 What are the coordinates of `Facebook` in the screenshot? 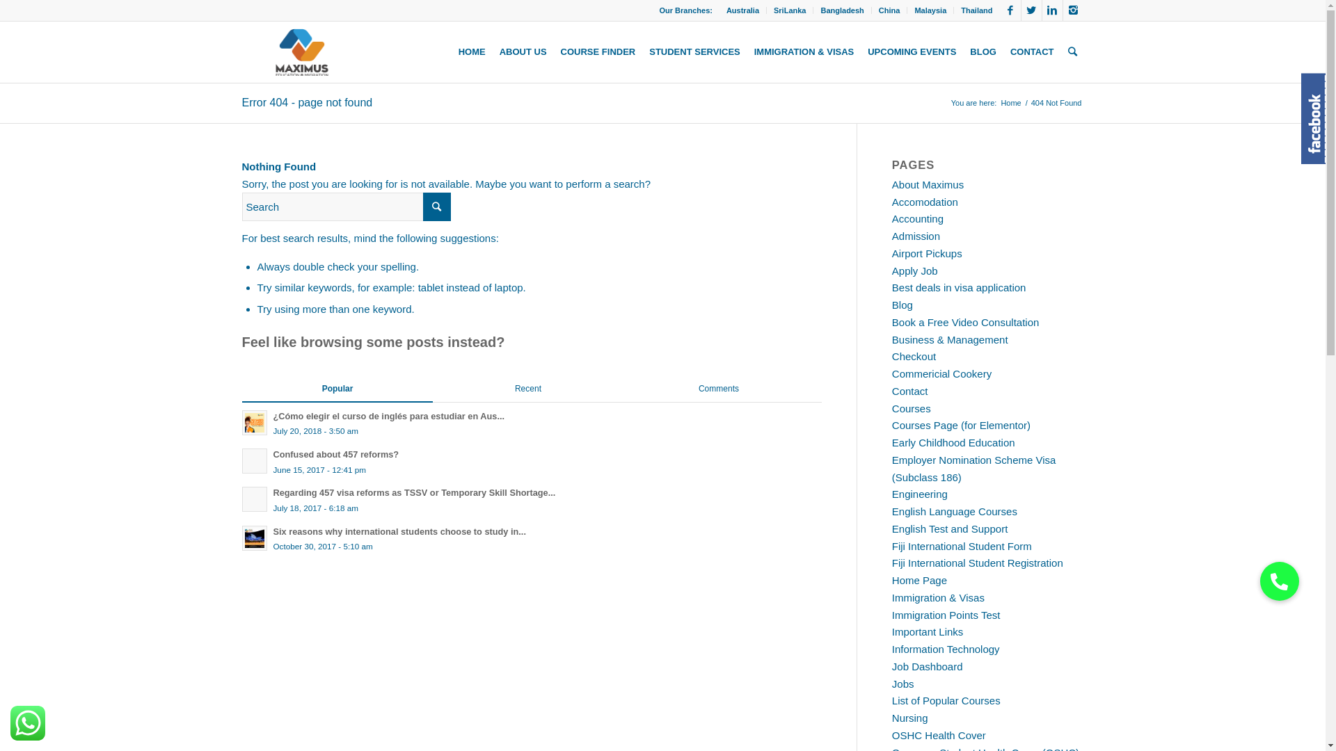 It's located at (1010, 10).